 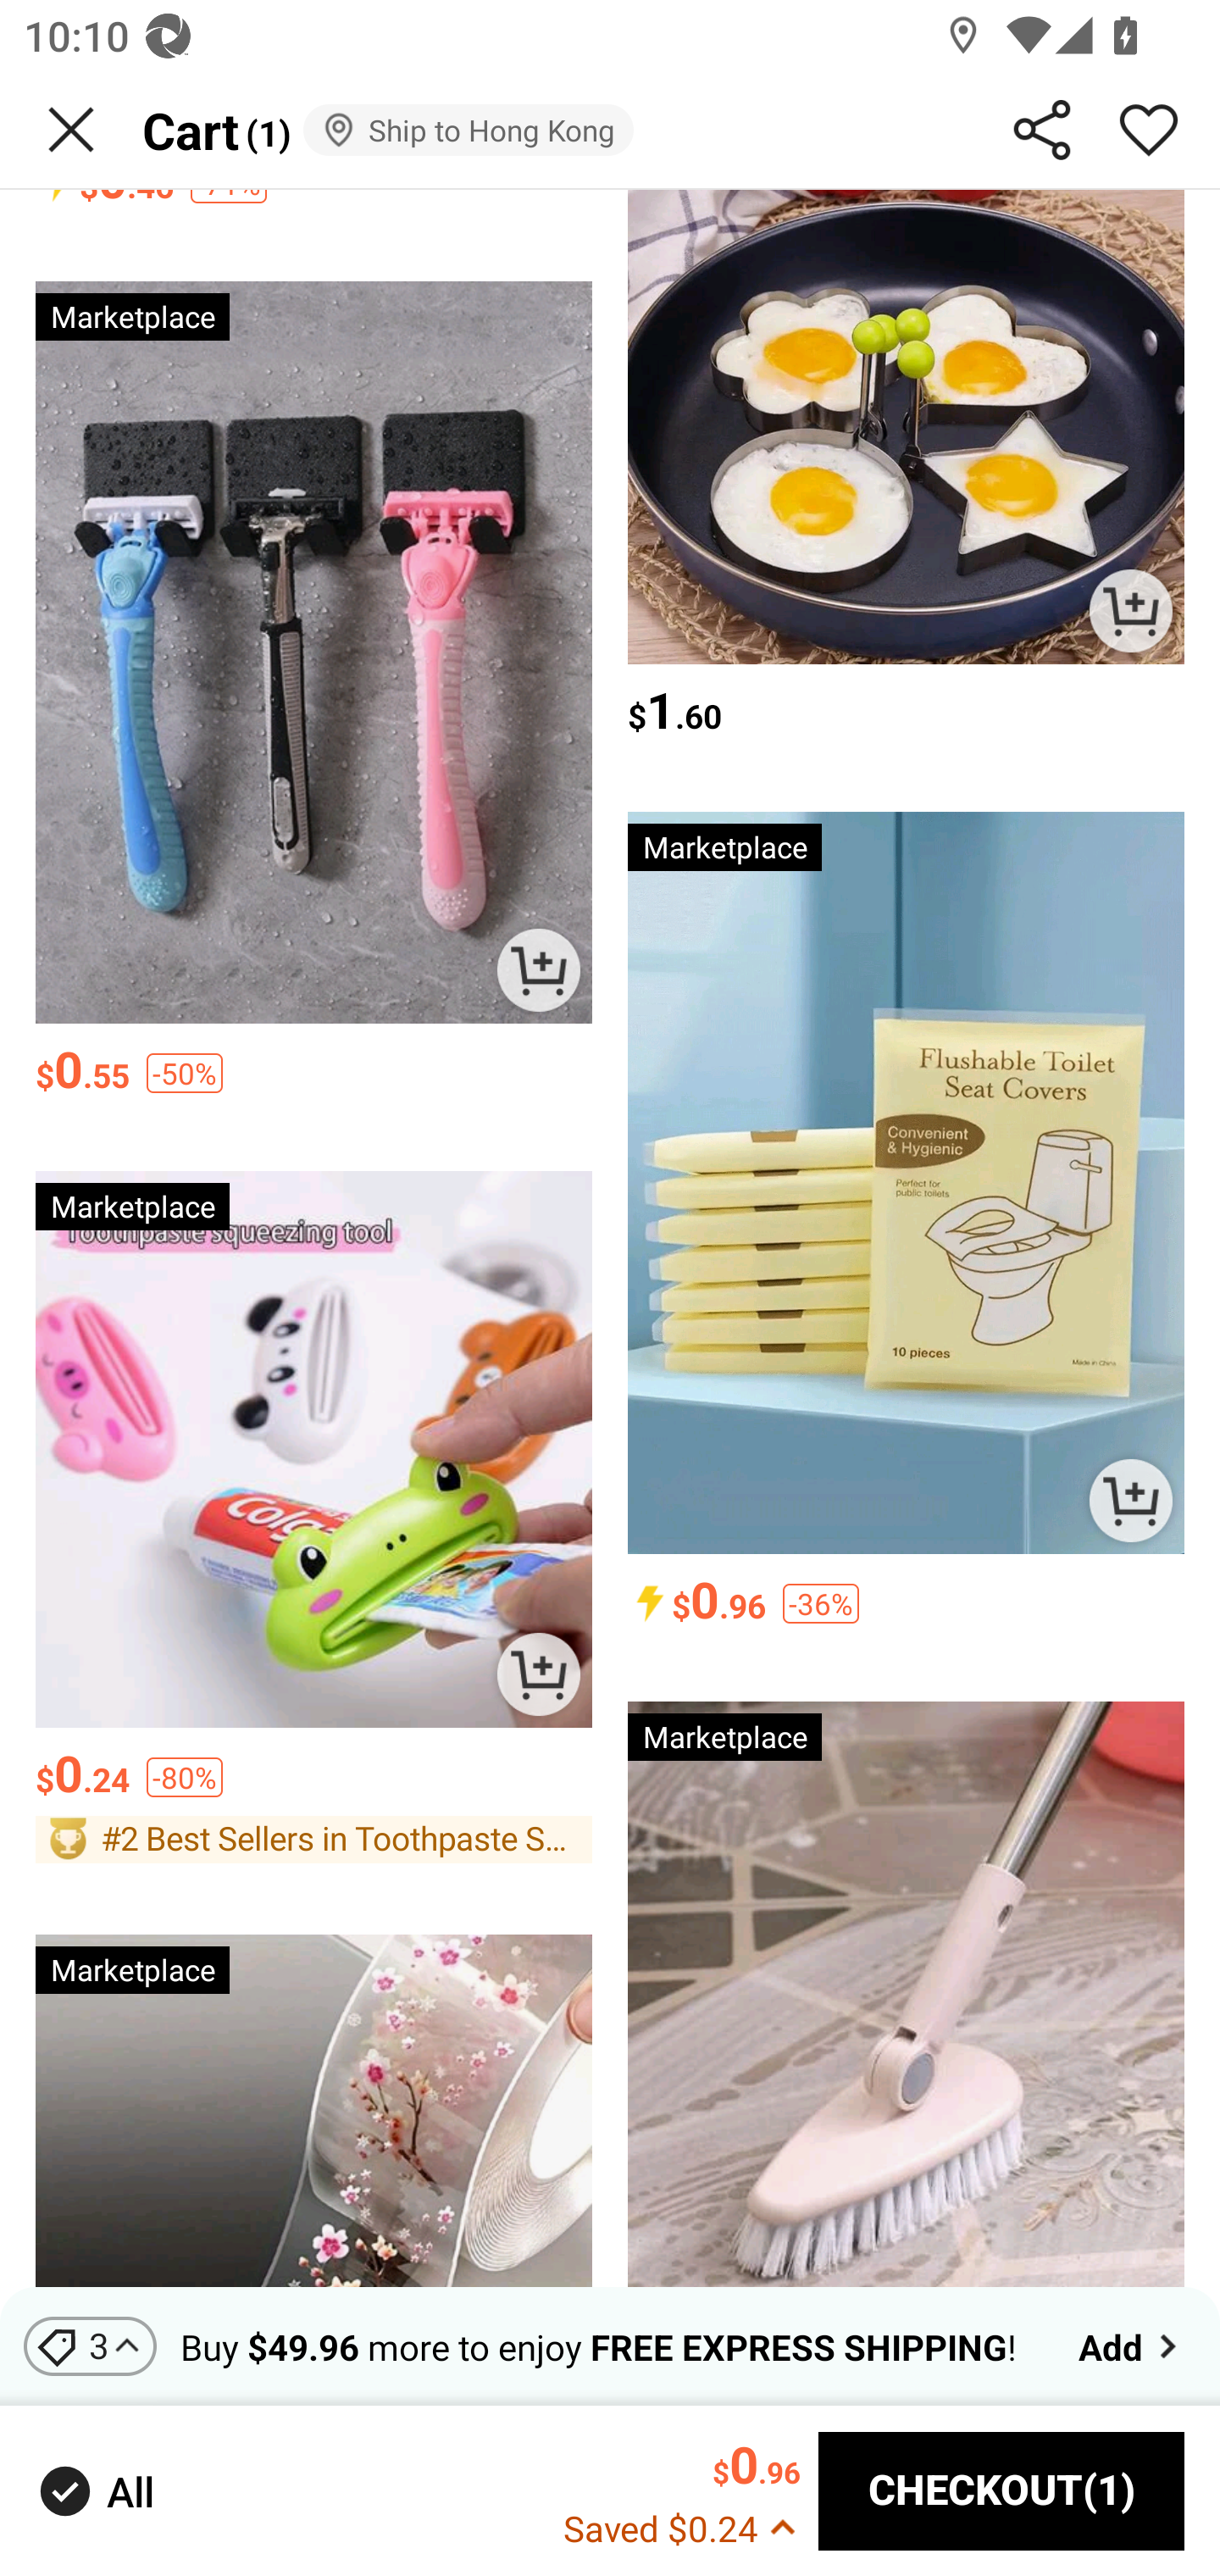 I want to click on ADD TO CART, so click(x=1130, y=1500).